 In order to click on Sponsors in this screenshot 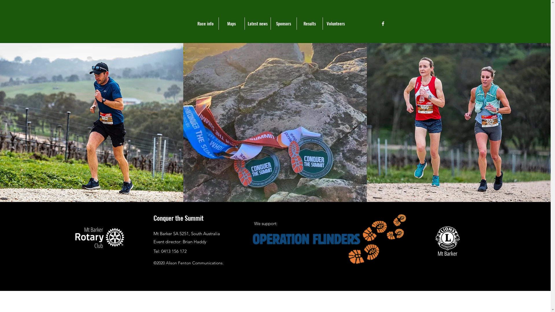, I will do `click(284, 24)`.